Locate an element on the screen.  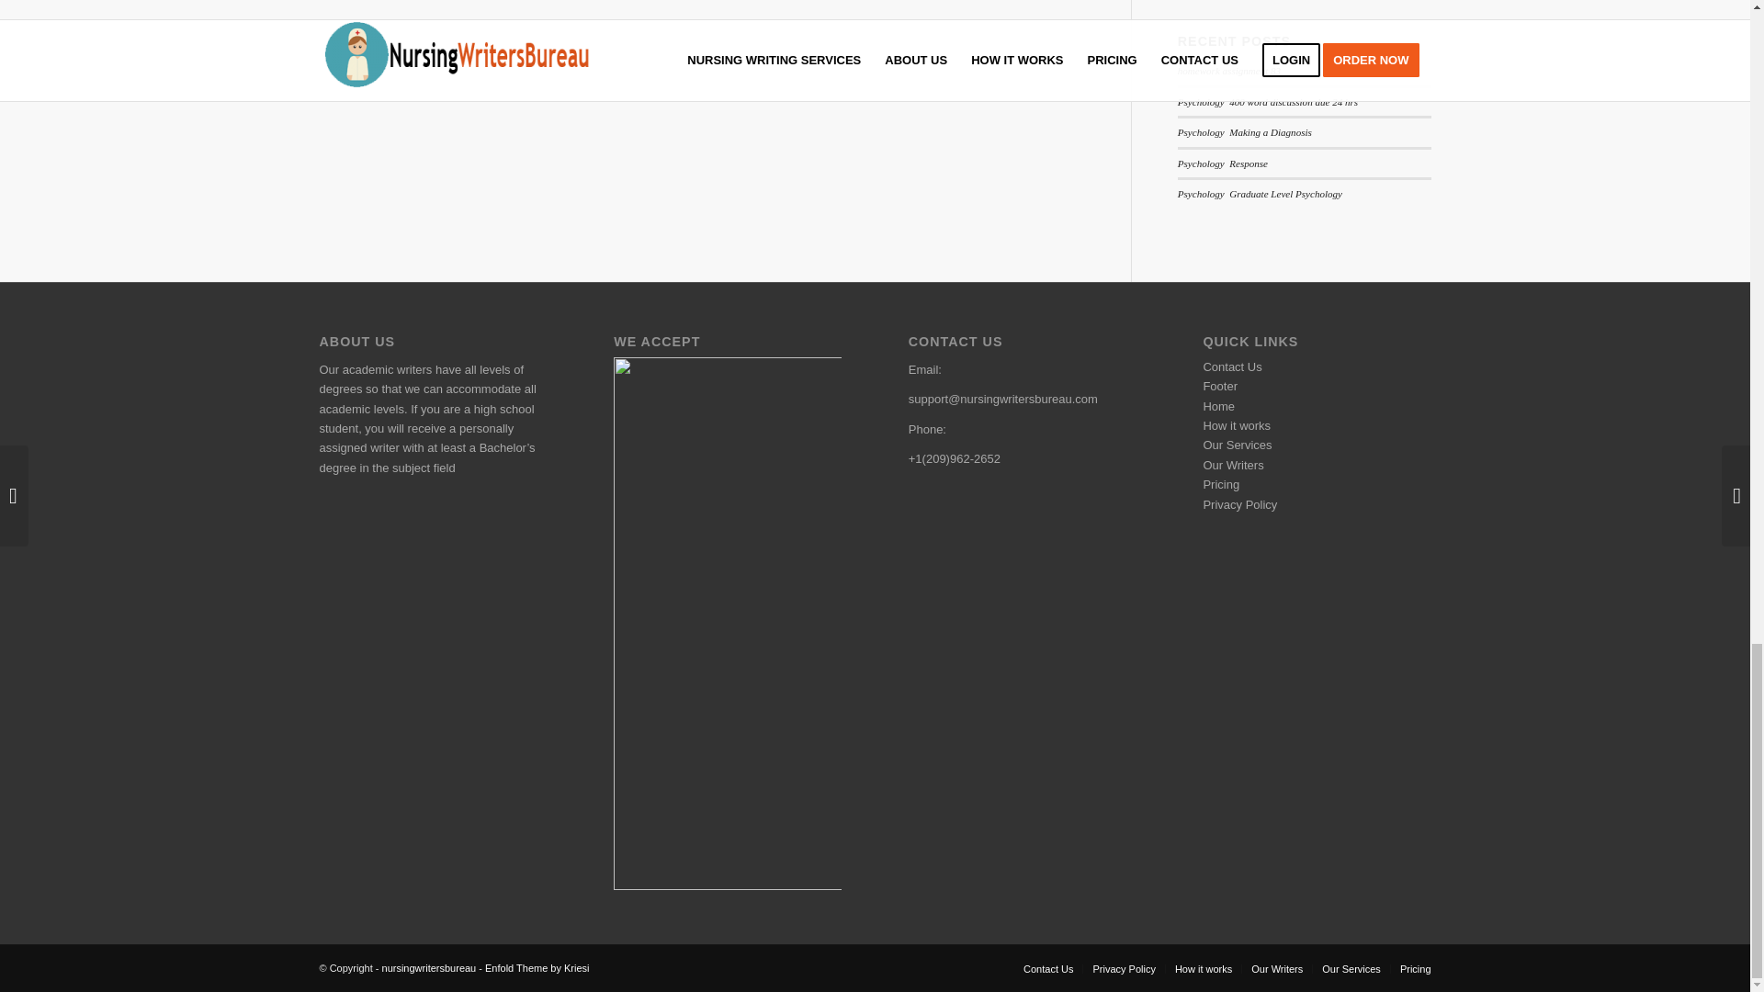
Psychology  400 word discussion due 24 hrs is located at coordinates (1268, 101).